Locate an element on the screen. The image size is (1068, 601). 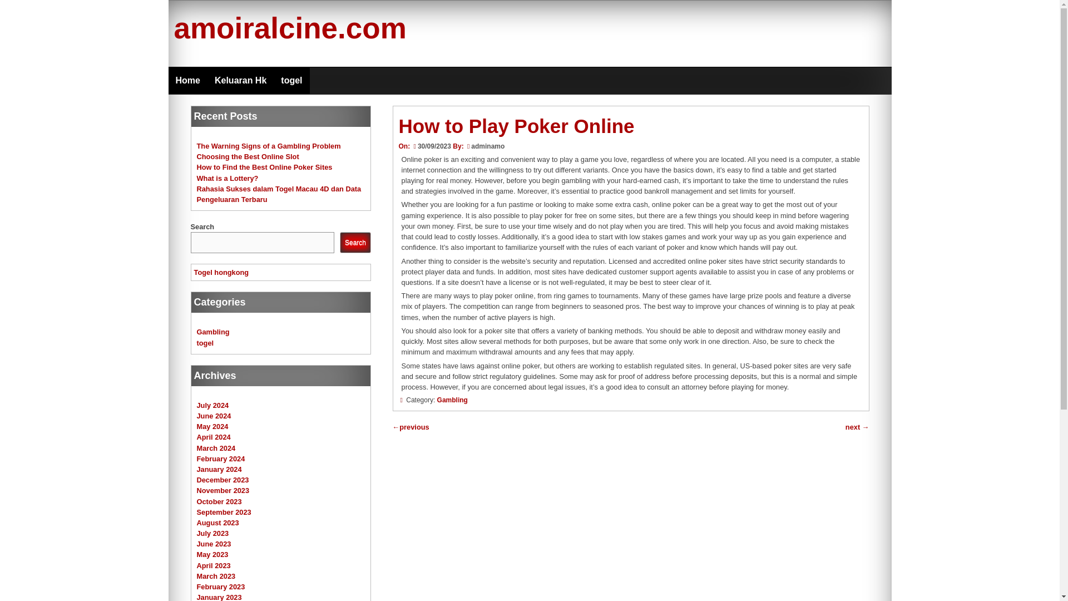
June 2023 is located at coordinates (214, 543).